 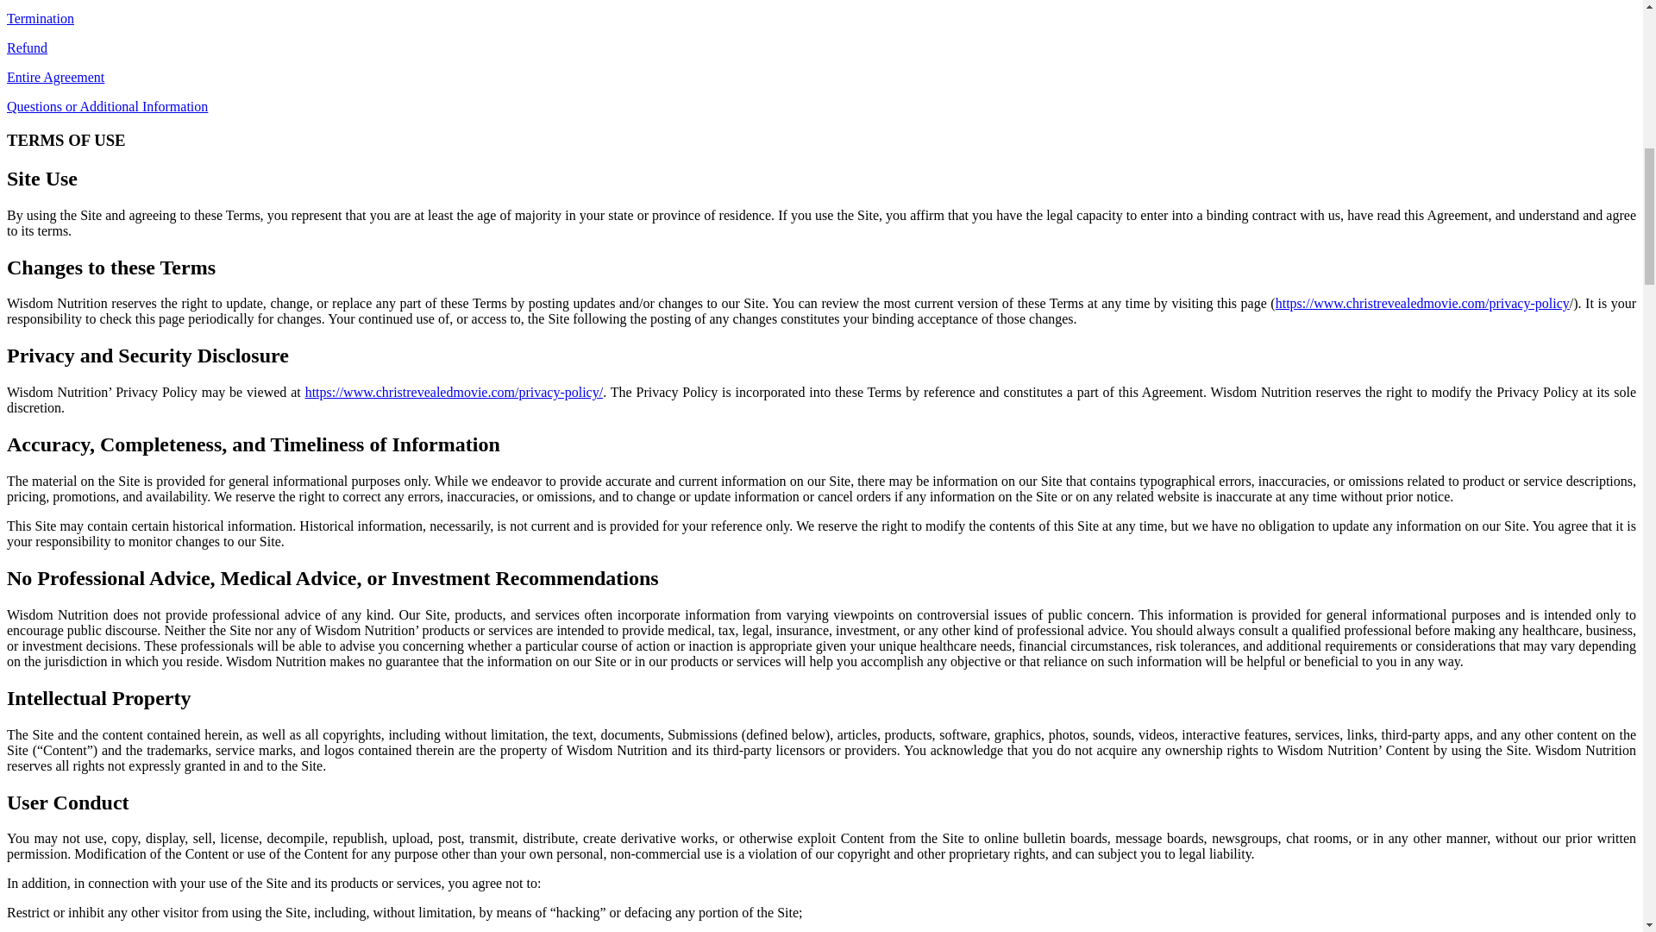 I want to click on Termination, so click(x=40, y=18).